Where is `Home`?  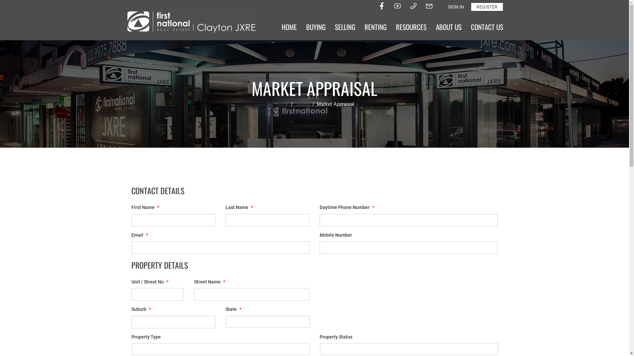 Home is located at coordinates (282, 104).